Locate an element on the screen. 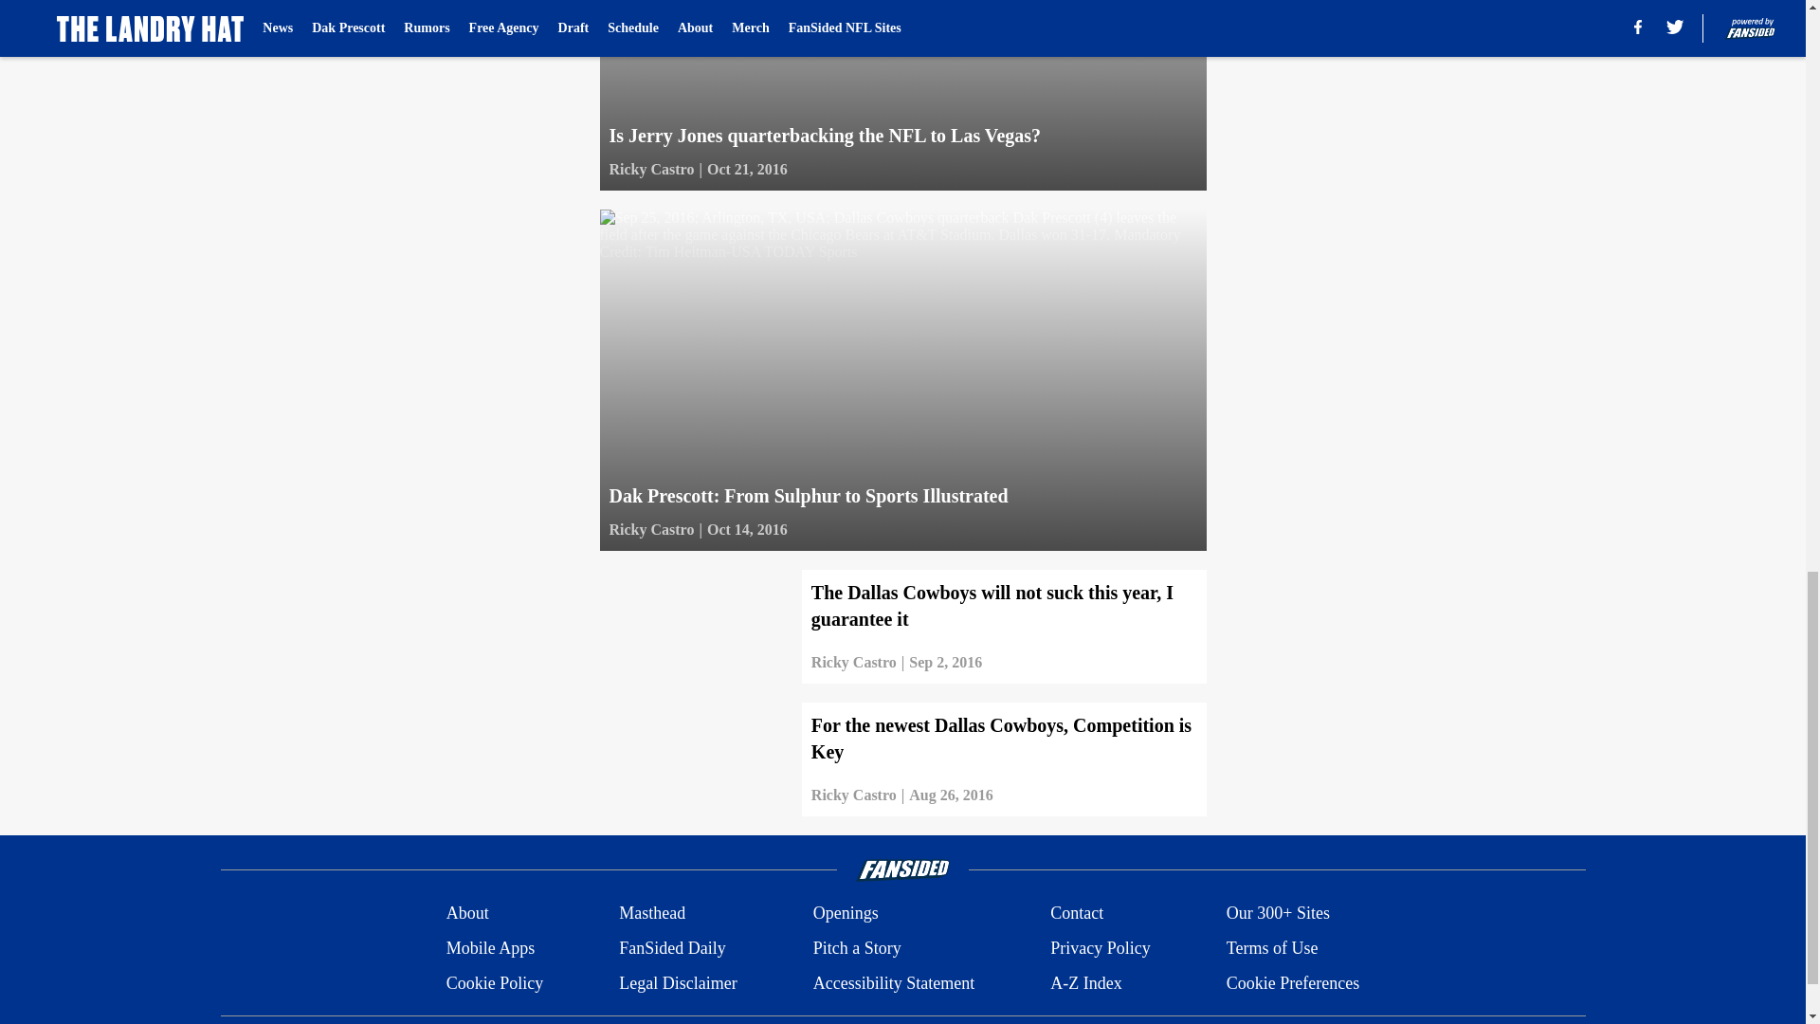 The image size is (1820, 1024). FanSided Daily is located at coordinates (672, 948).